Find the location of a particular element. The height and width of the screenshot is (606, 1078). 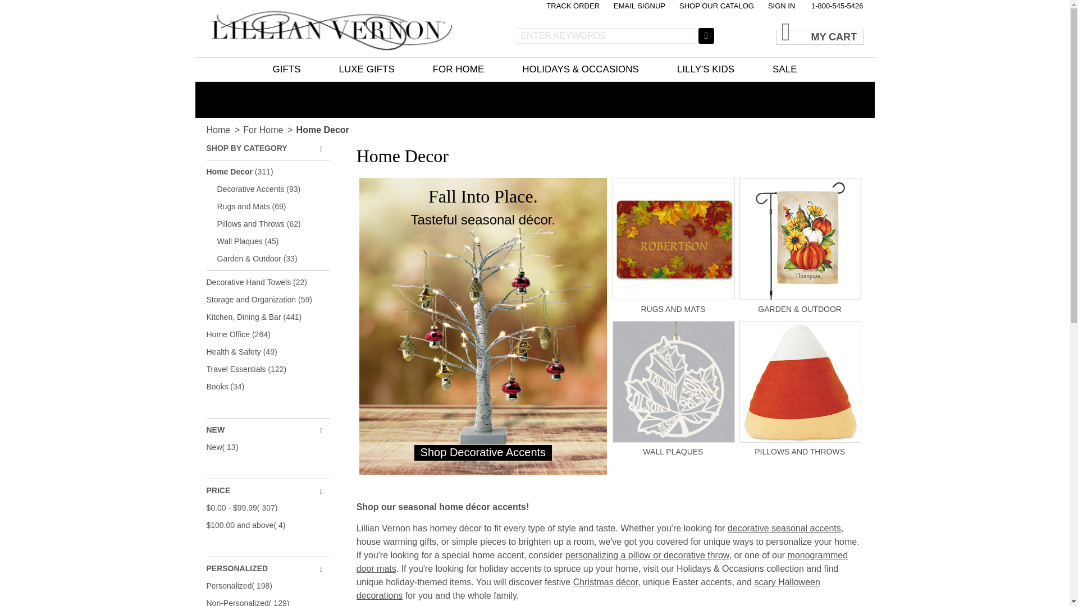

SIGN IN is located at coordinates (782, 6).